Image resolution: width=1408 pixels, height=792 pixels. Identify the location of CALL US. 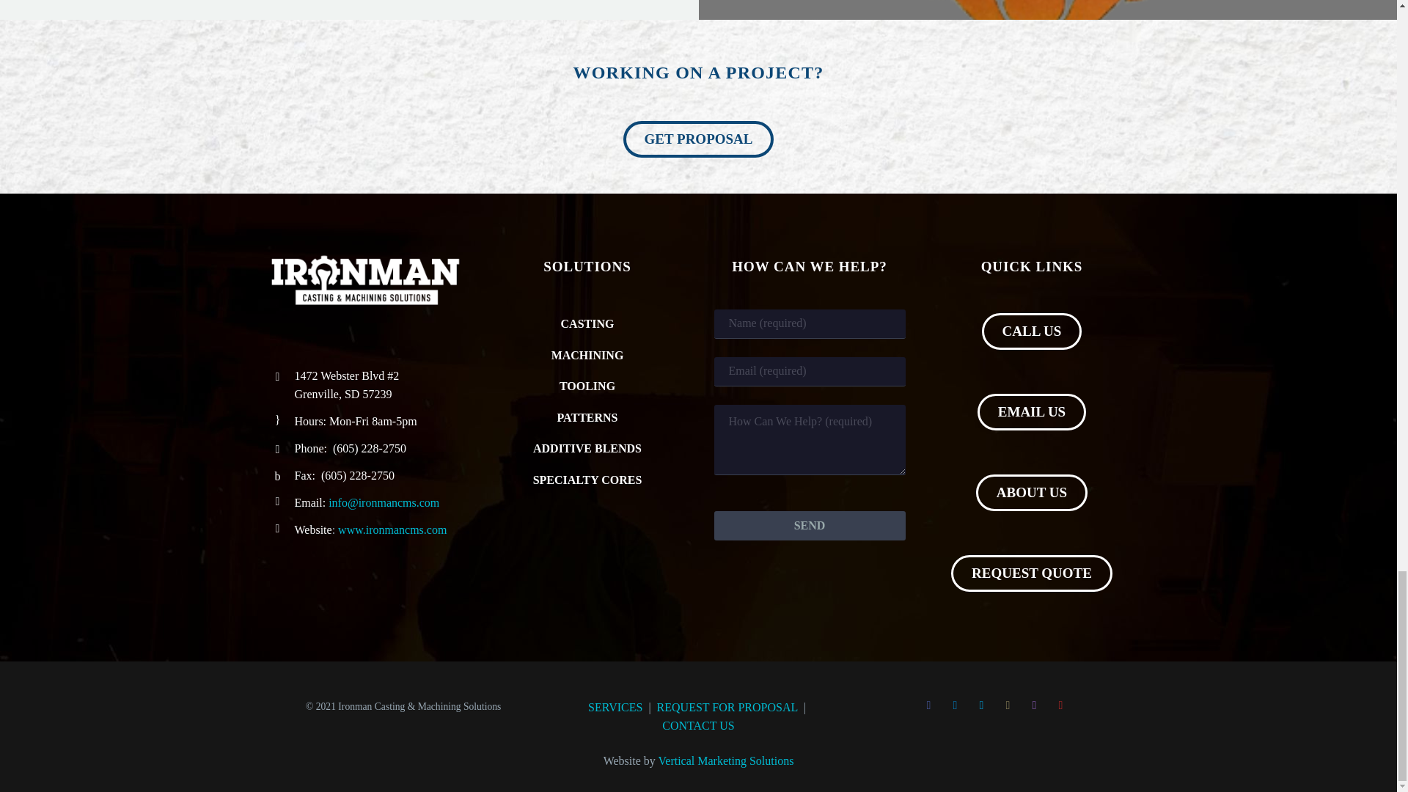
(1032, 331).